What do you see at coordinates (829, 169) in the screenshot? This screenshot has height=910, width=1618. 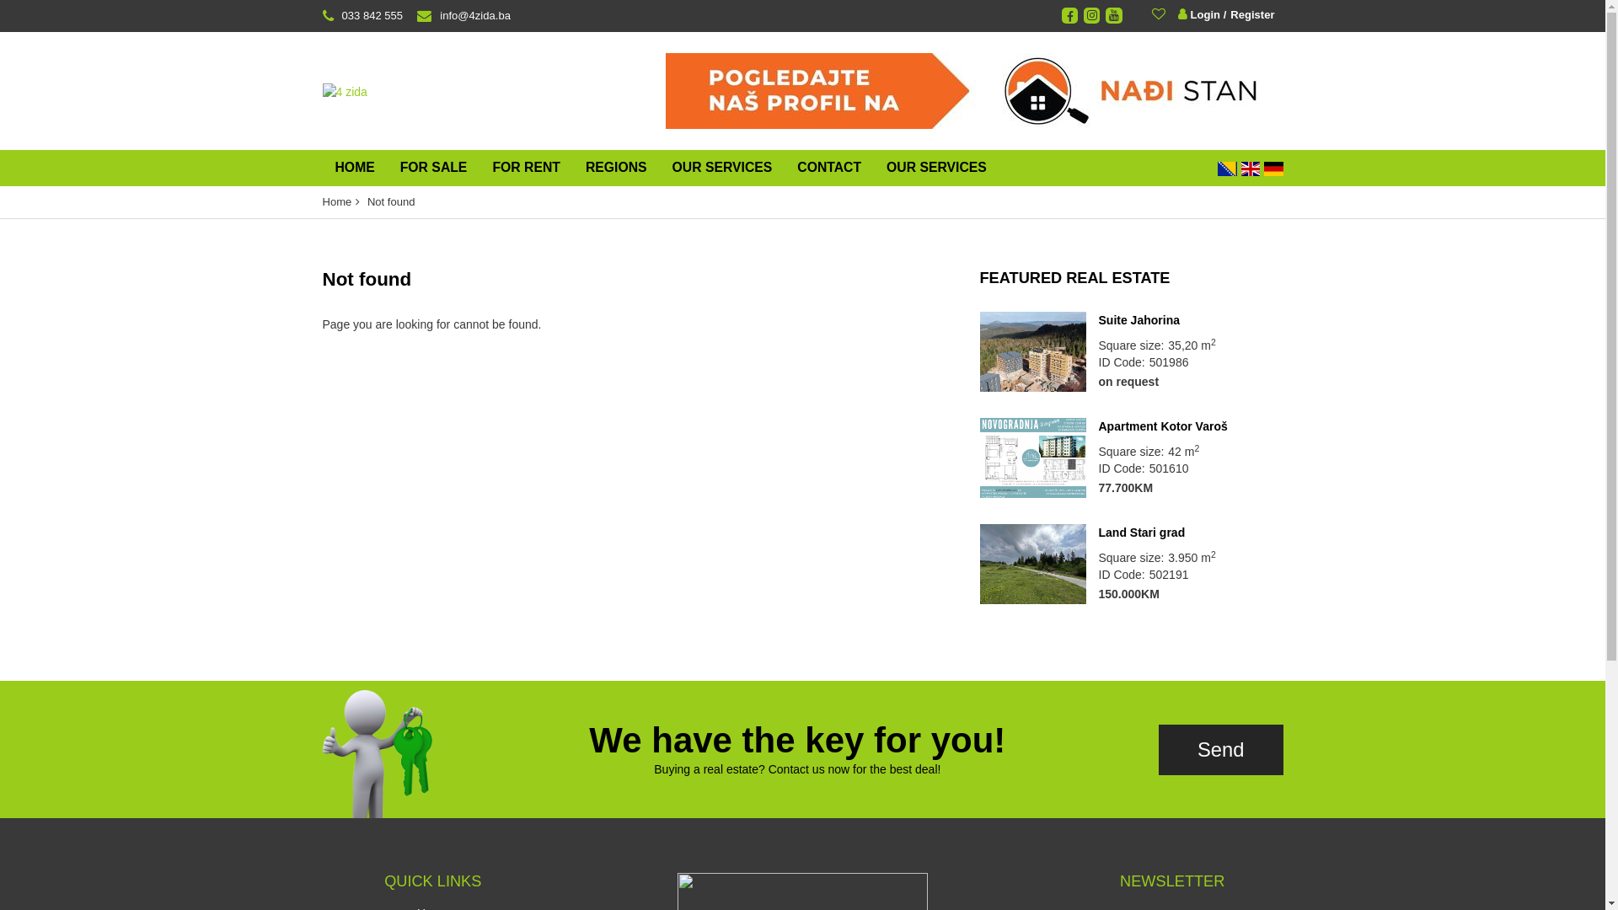 I see `CONTACT` at bounding box center [829, 169].